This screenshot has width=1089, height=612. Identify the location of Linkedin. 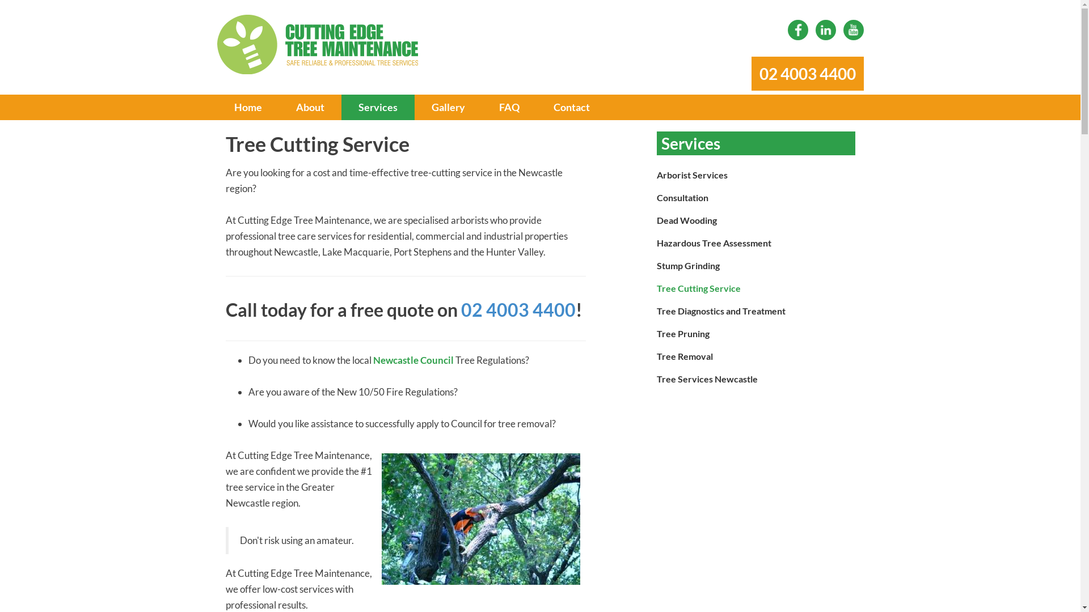
(826, 30).